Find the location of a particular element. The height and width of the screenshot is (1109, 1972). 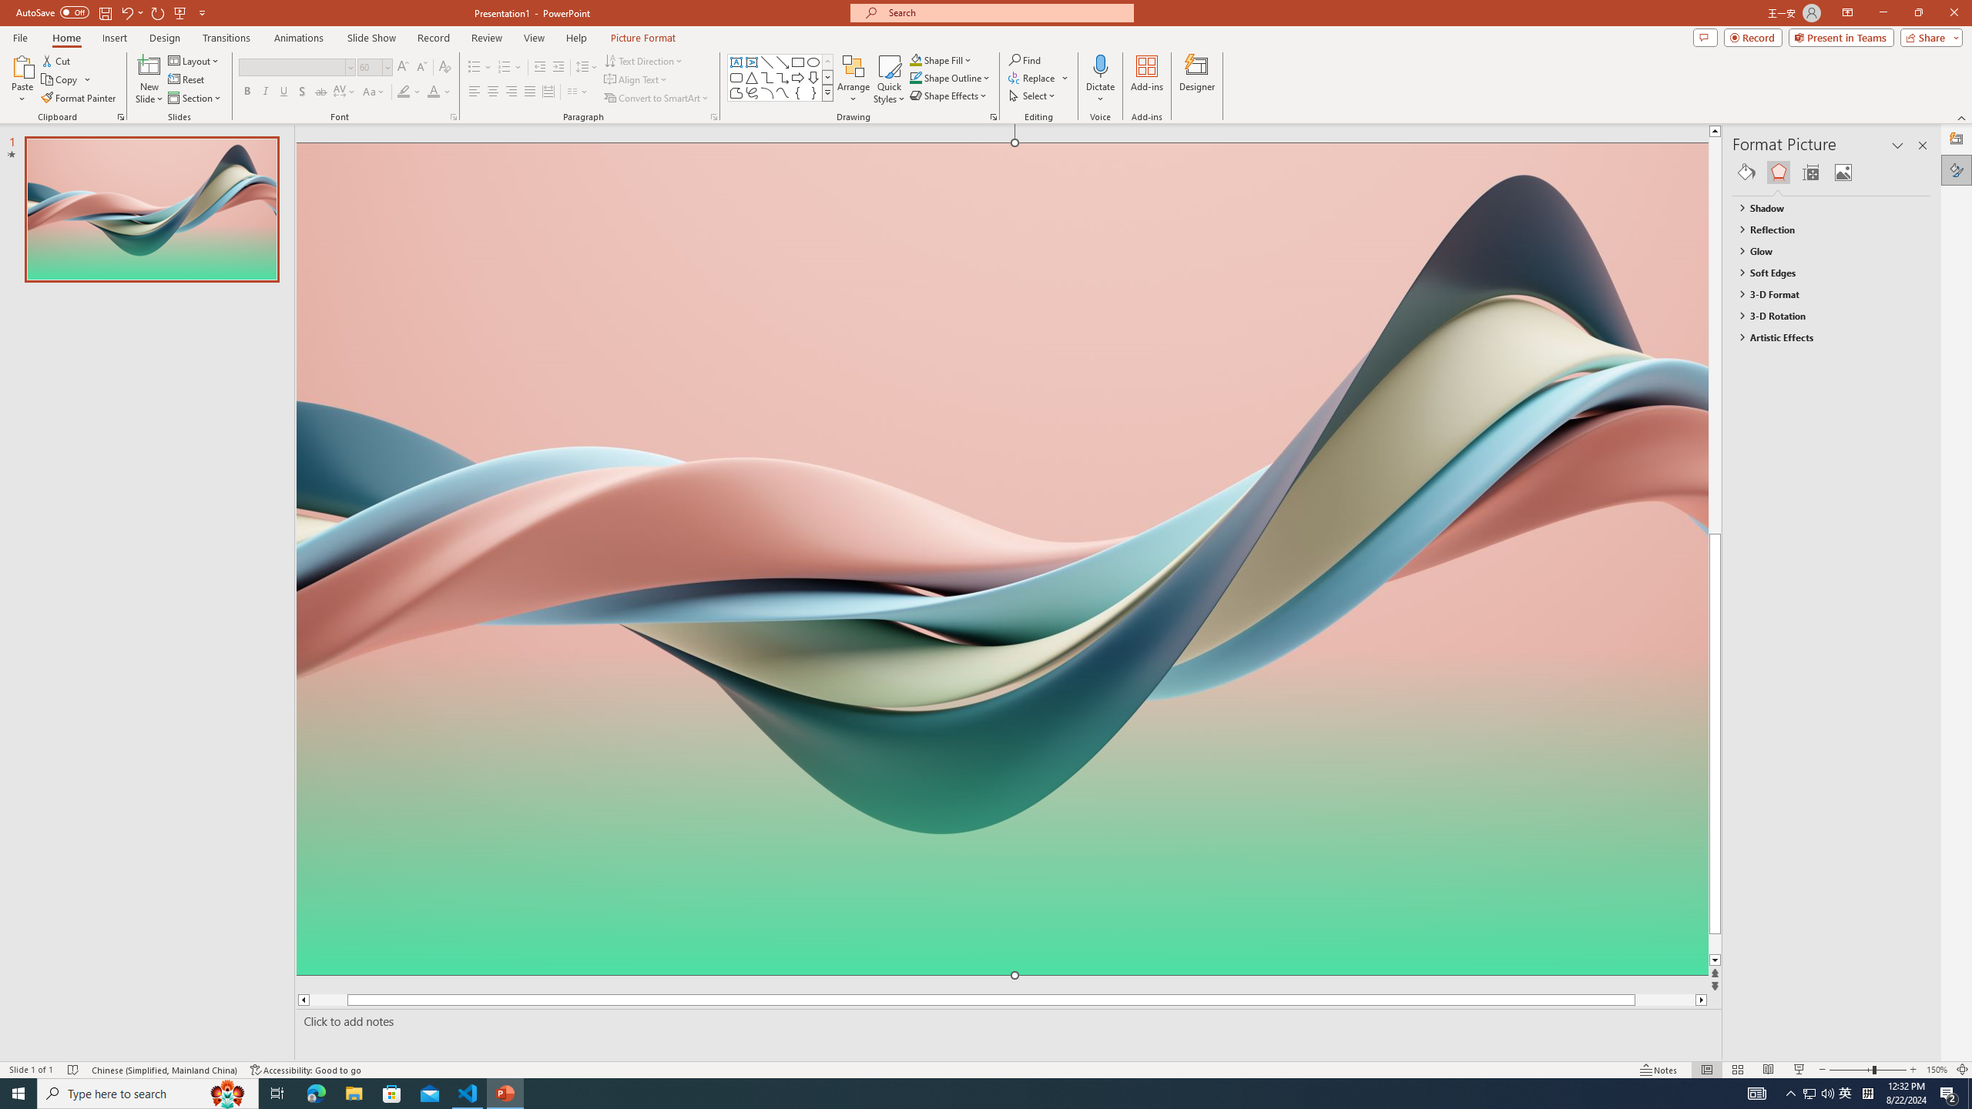

Character Spacing is located at coordinates (345, 92).